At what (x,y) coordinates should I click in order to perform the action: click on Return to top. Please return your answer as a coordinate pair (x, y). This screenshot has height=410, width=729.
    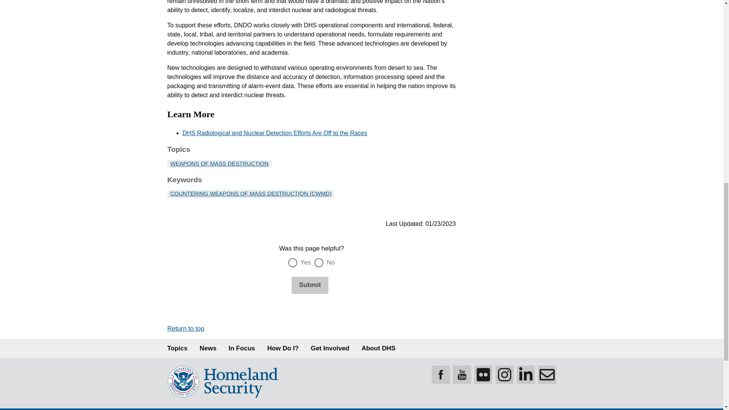
    Looking at the image, I should click on (185, 328).